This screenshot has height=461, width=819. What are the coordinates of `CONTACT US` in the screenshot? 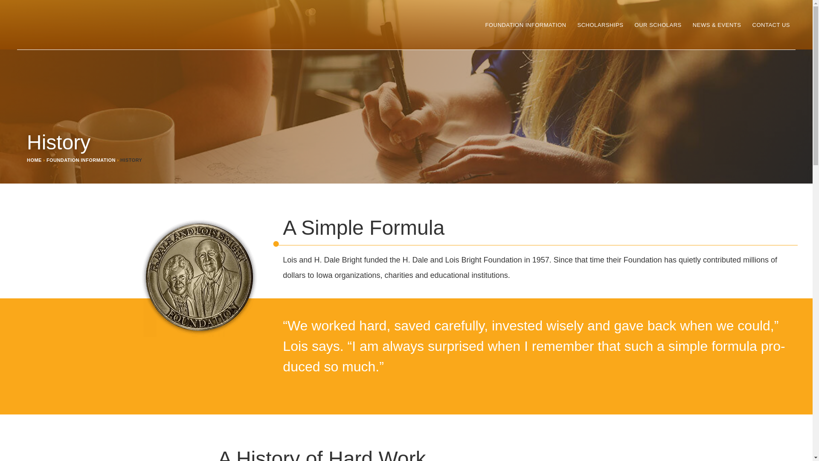 It's located at (770, 24).